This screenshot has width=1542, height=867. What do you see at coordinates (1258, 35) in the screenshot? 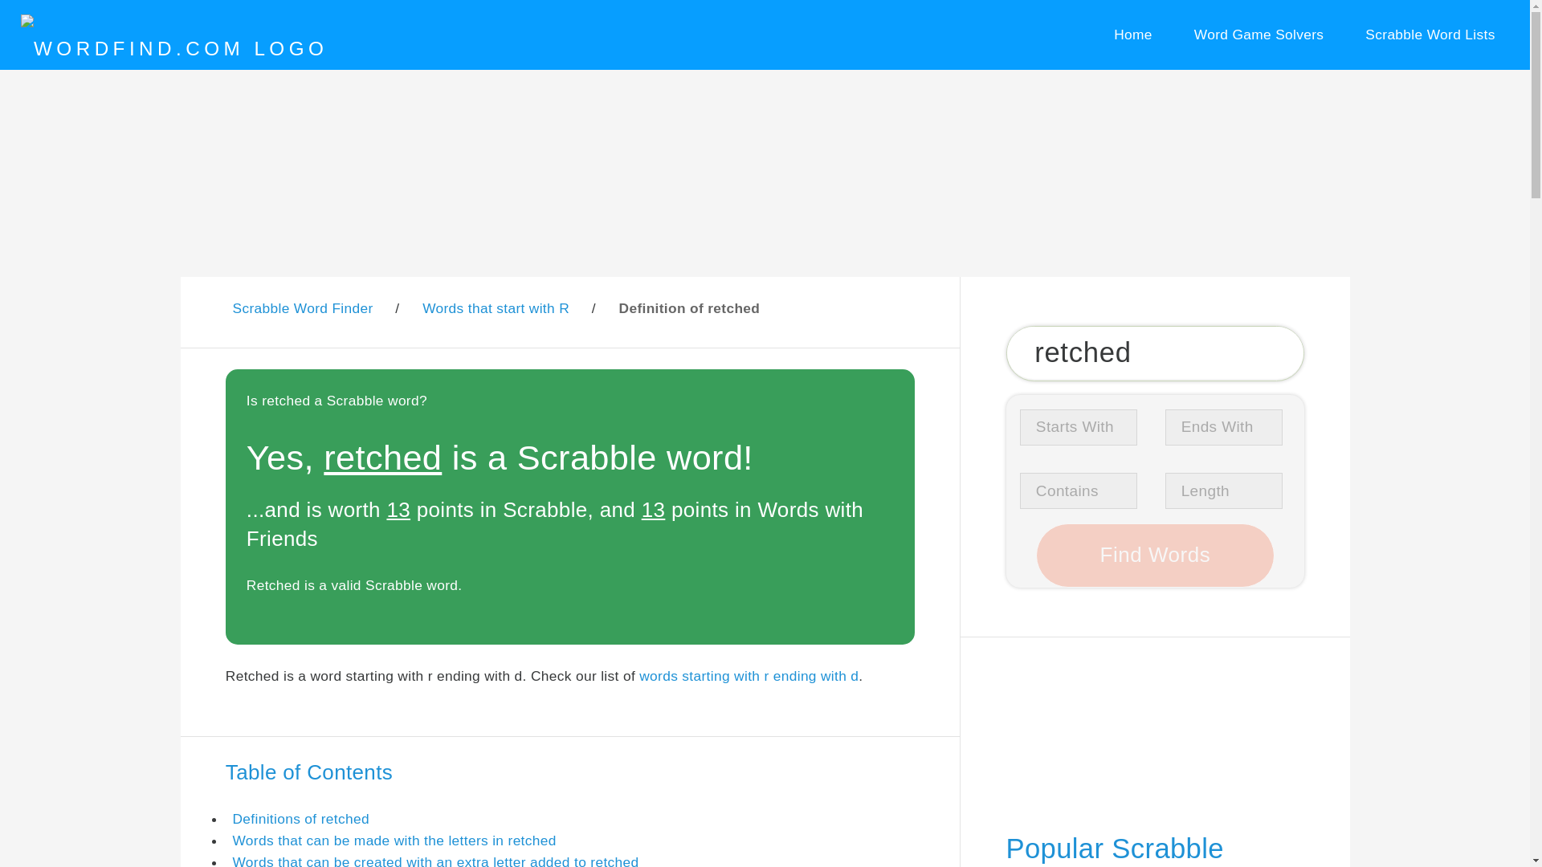
I see `Word Game Solvers` at bounding box center [1258, 35].